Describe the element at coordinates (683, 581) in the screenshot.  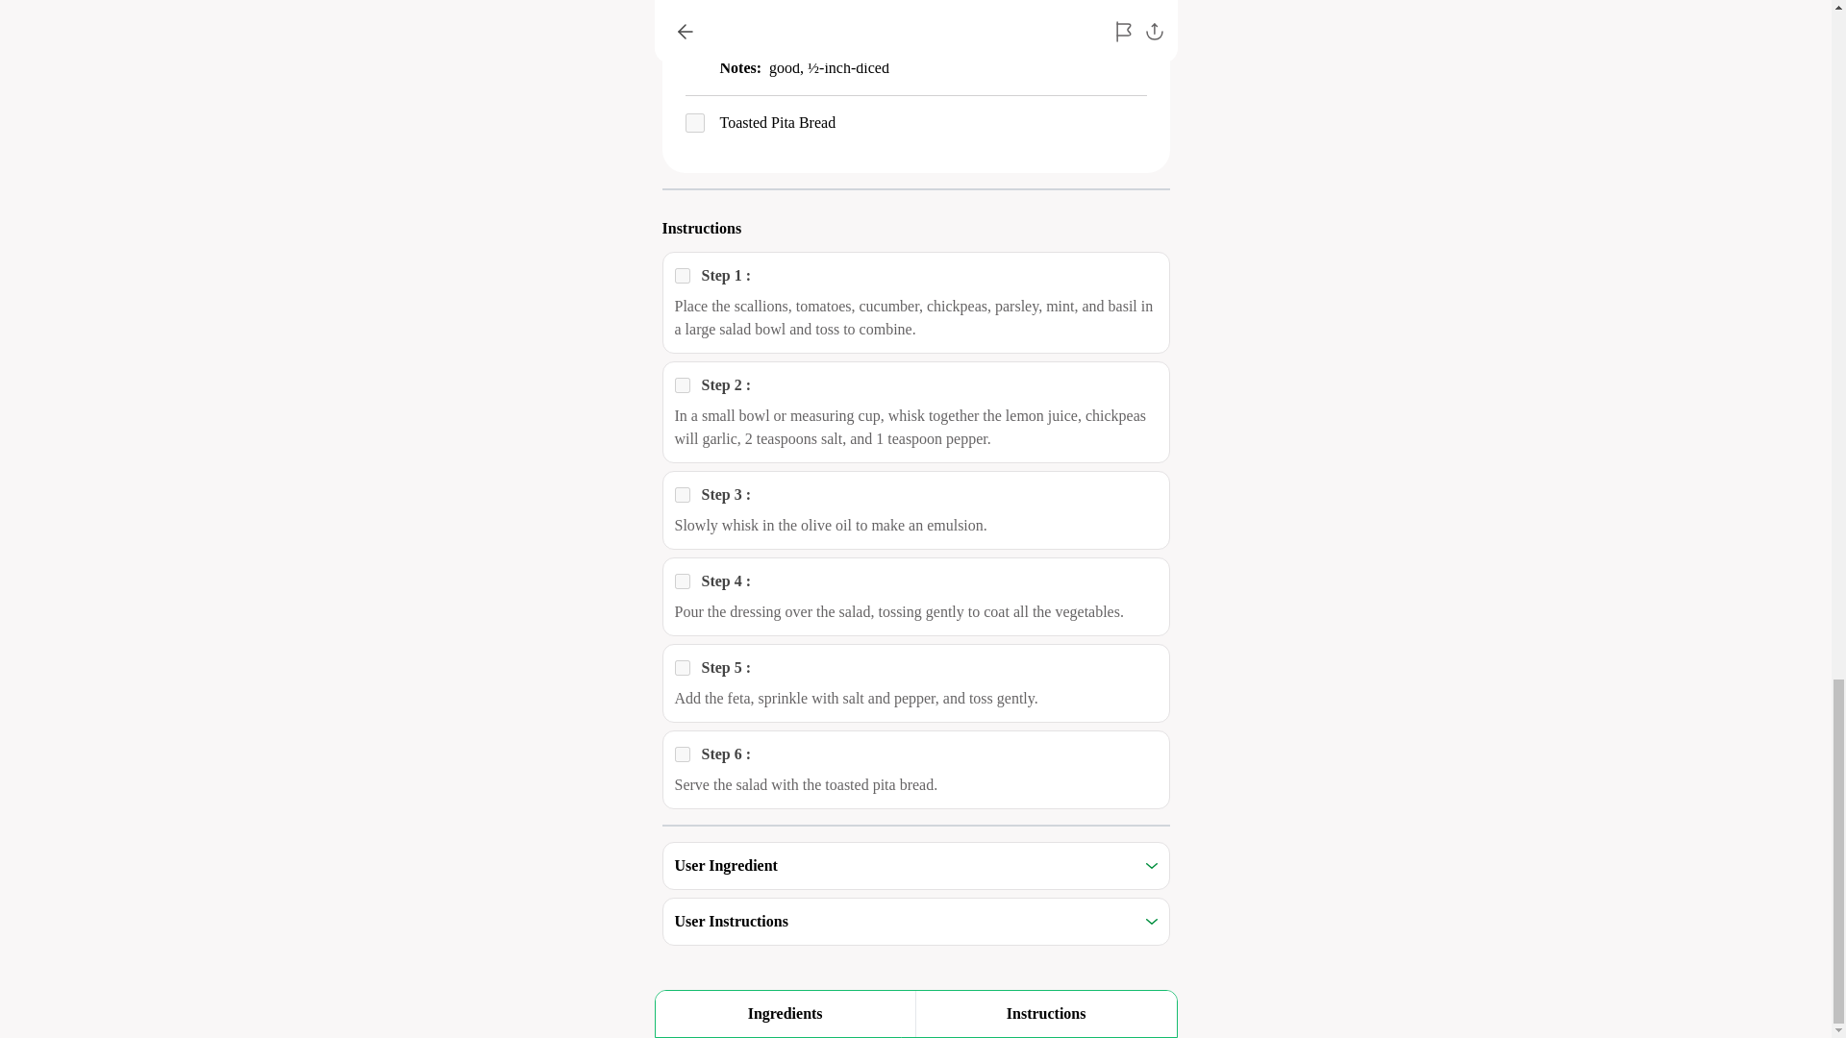
I see `Paneer` at that location.